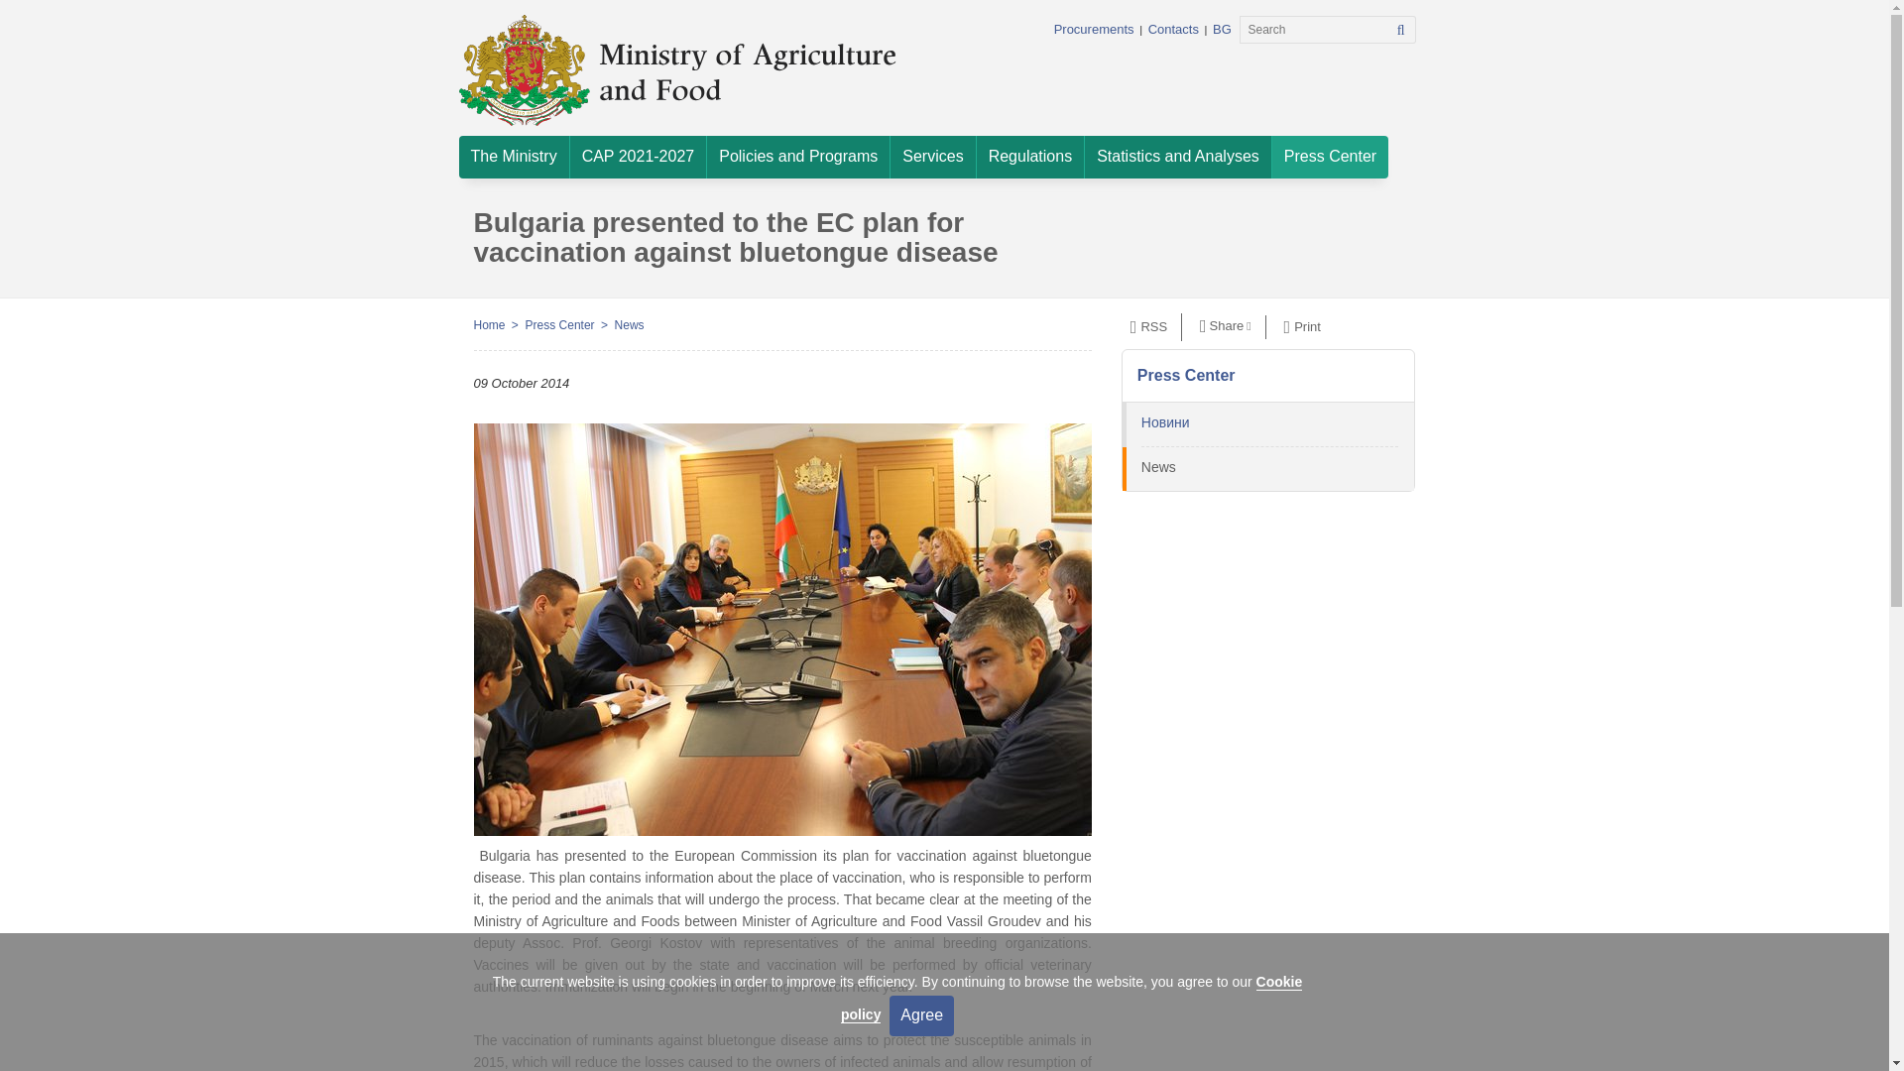 The width and height of the screenshot is (1904, 1071). What do you see at coordinates (1222, 28) in the screenshot?
I see `BG` at bounding box center [1222, 28].